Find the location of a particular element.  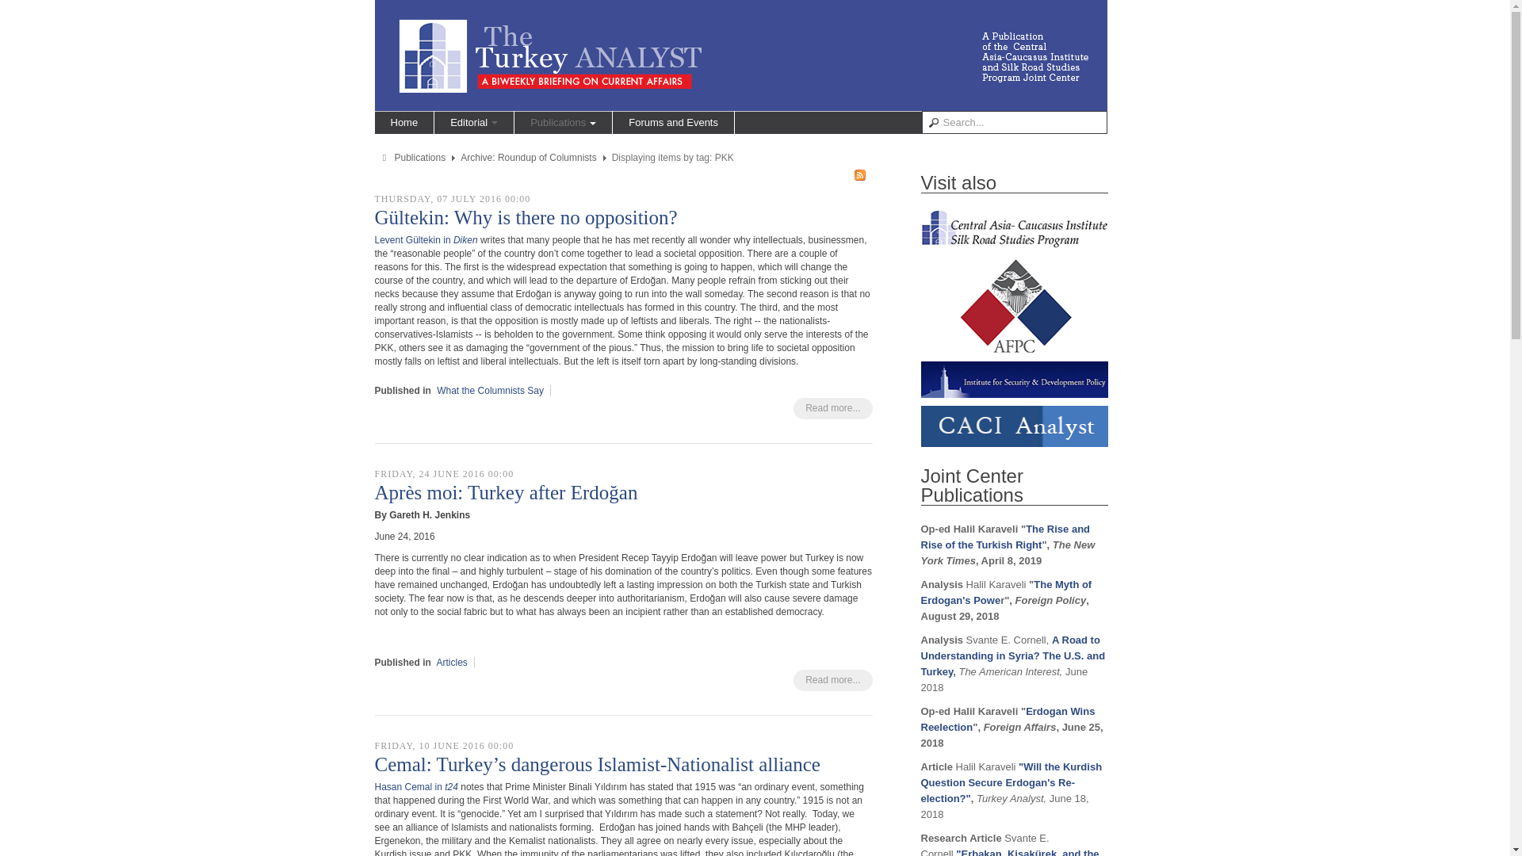

Archive: Roundup of Columnists is located at coordinates (528, 158).